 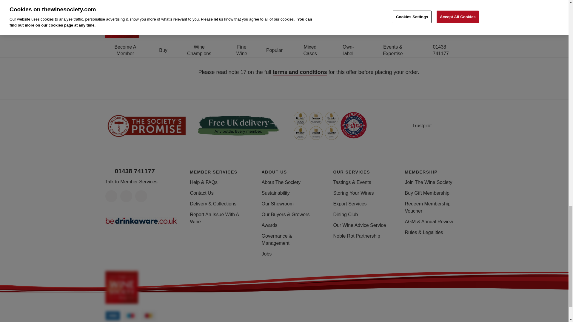 I want to click on Mastercard, so click(x=148, y=315).